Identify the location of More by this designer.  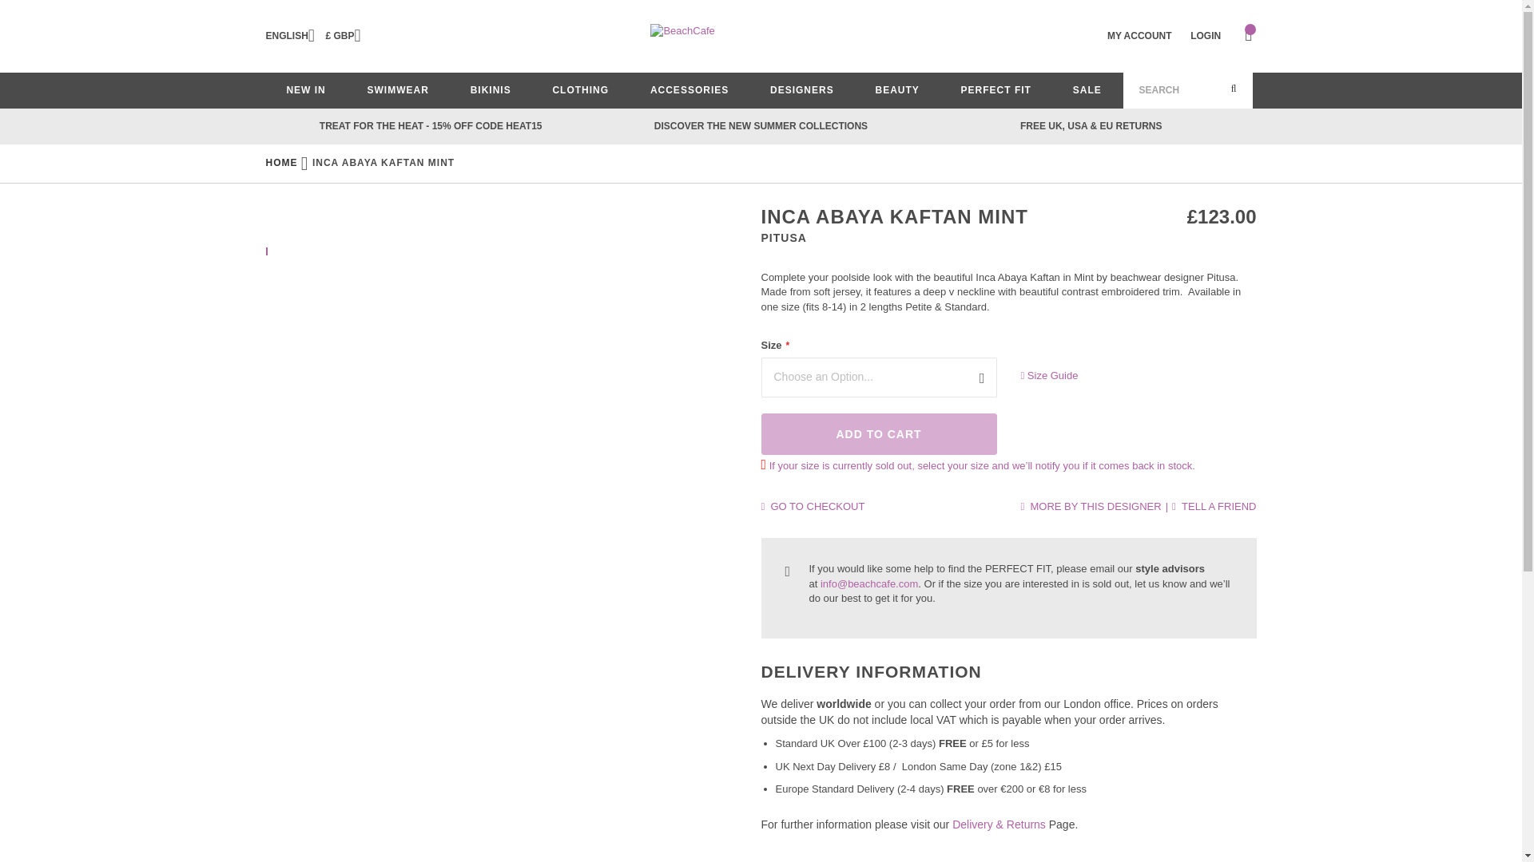
(1090, 506).